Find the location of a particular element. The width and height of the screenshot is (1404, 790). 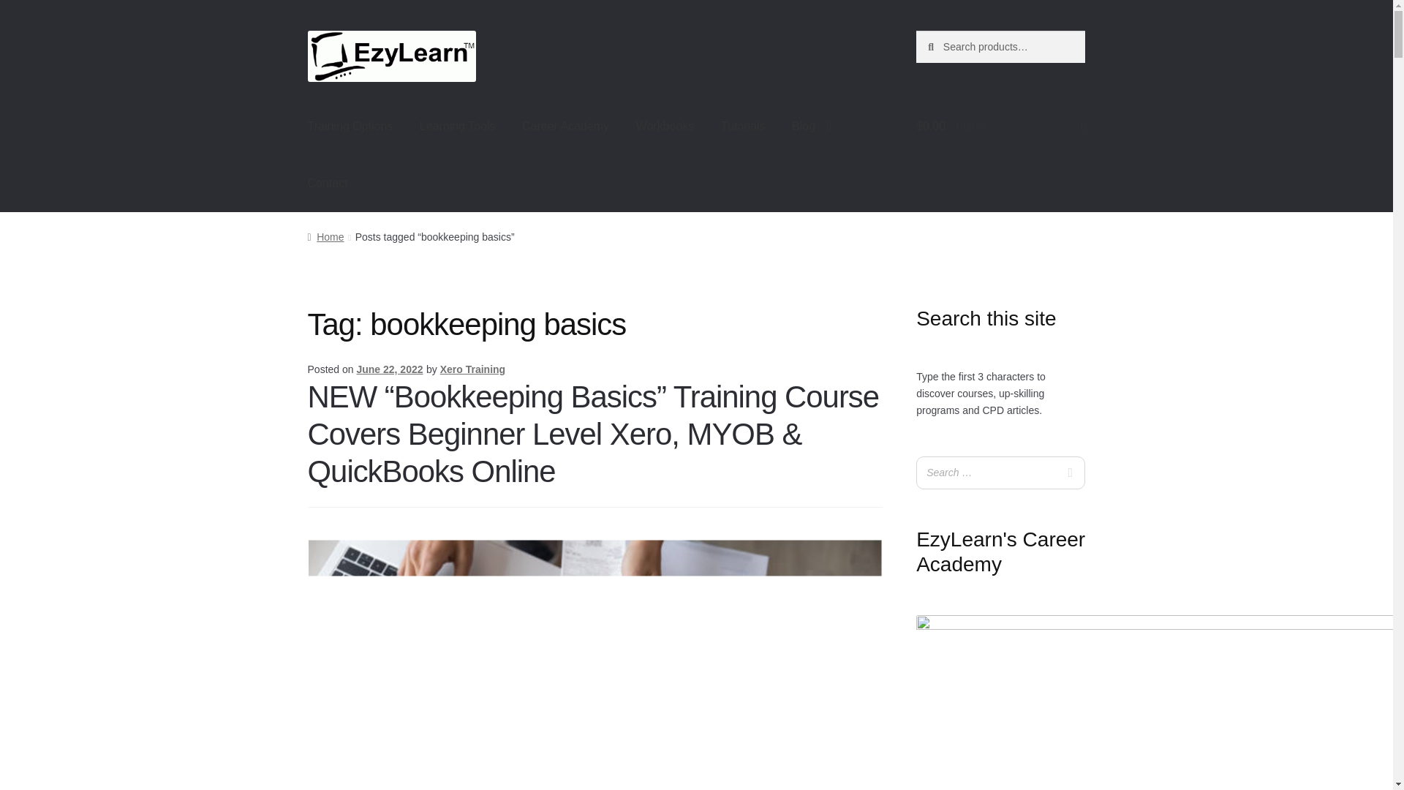

June 22, 2022 is located at coordinates (389, 369).